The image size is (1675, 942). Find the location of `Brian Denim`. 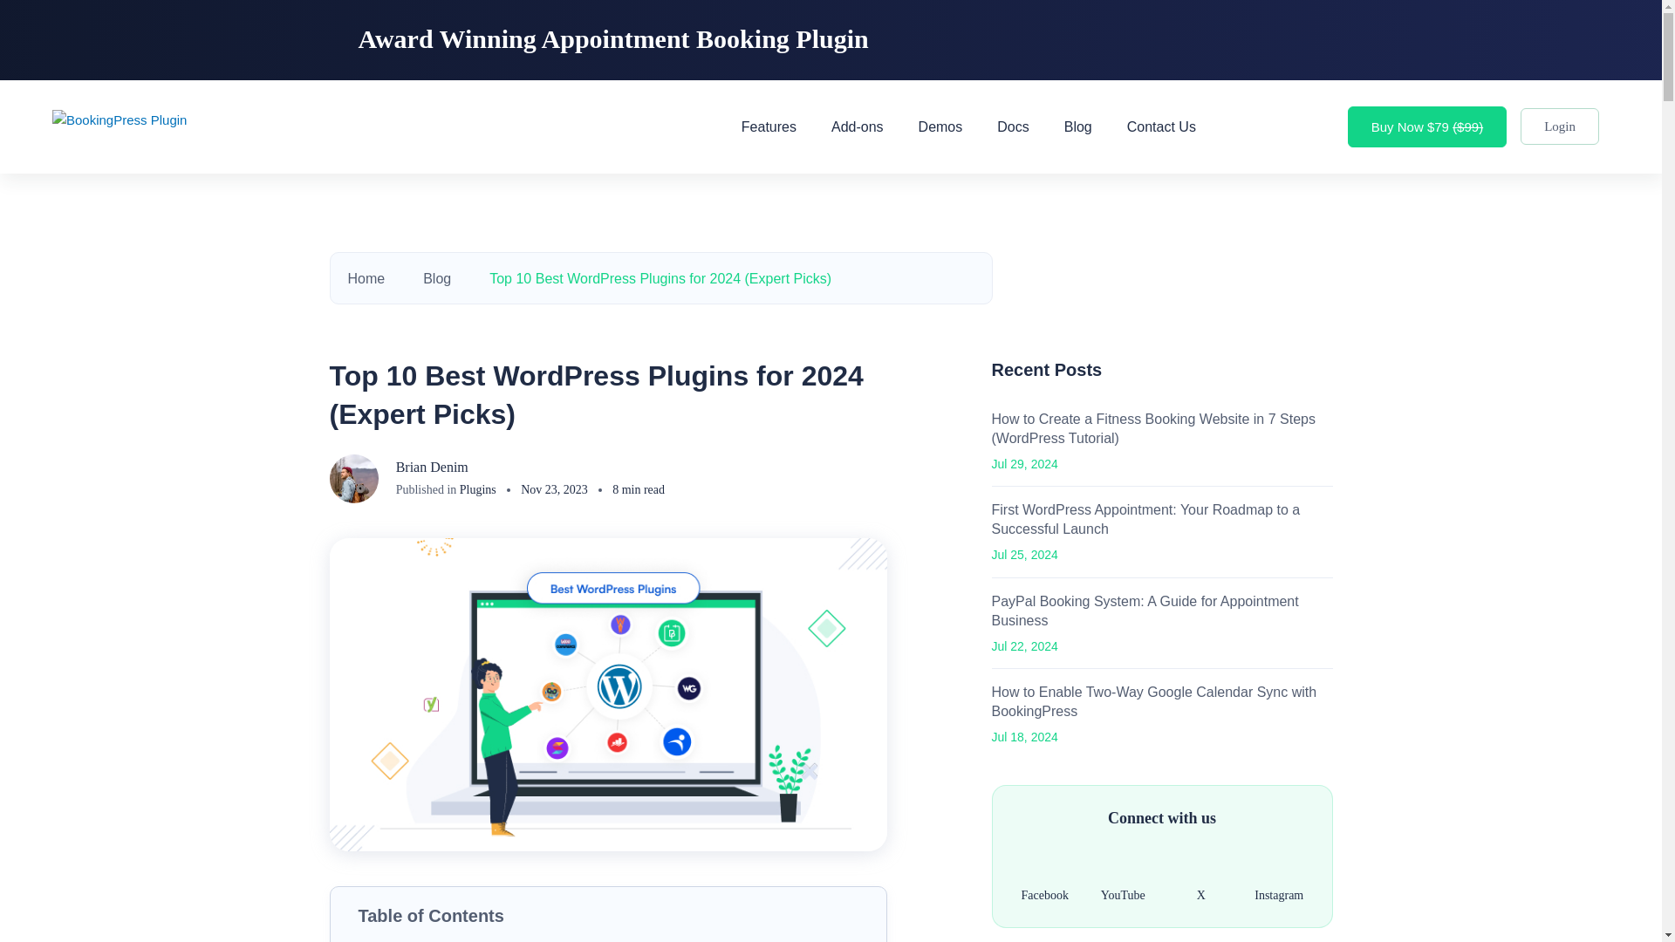

Brian Denim is located at coordinates (432, 468).